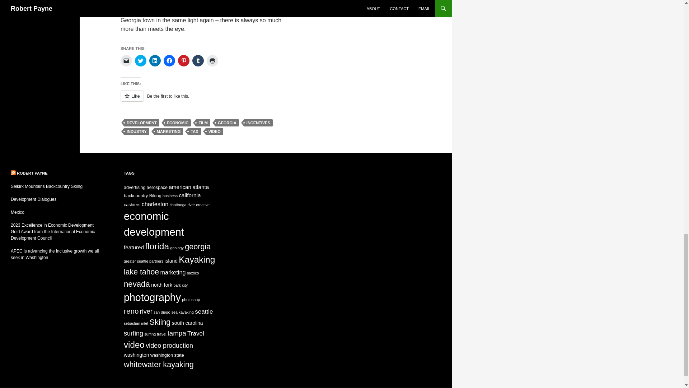 Image resolution: width=689 pixels, height=388 pixels. I want to click on INCENTIVES, so click(258, 123).